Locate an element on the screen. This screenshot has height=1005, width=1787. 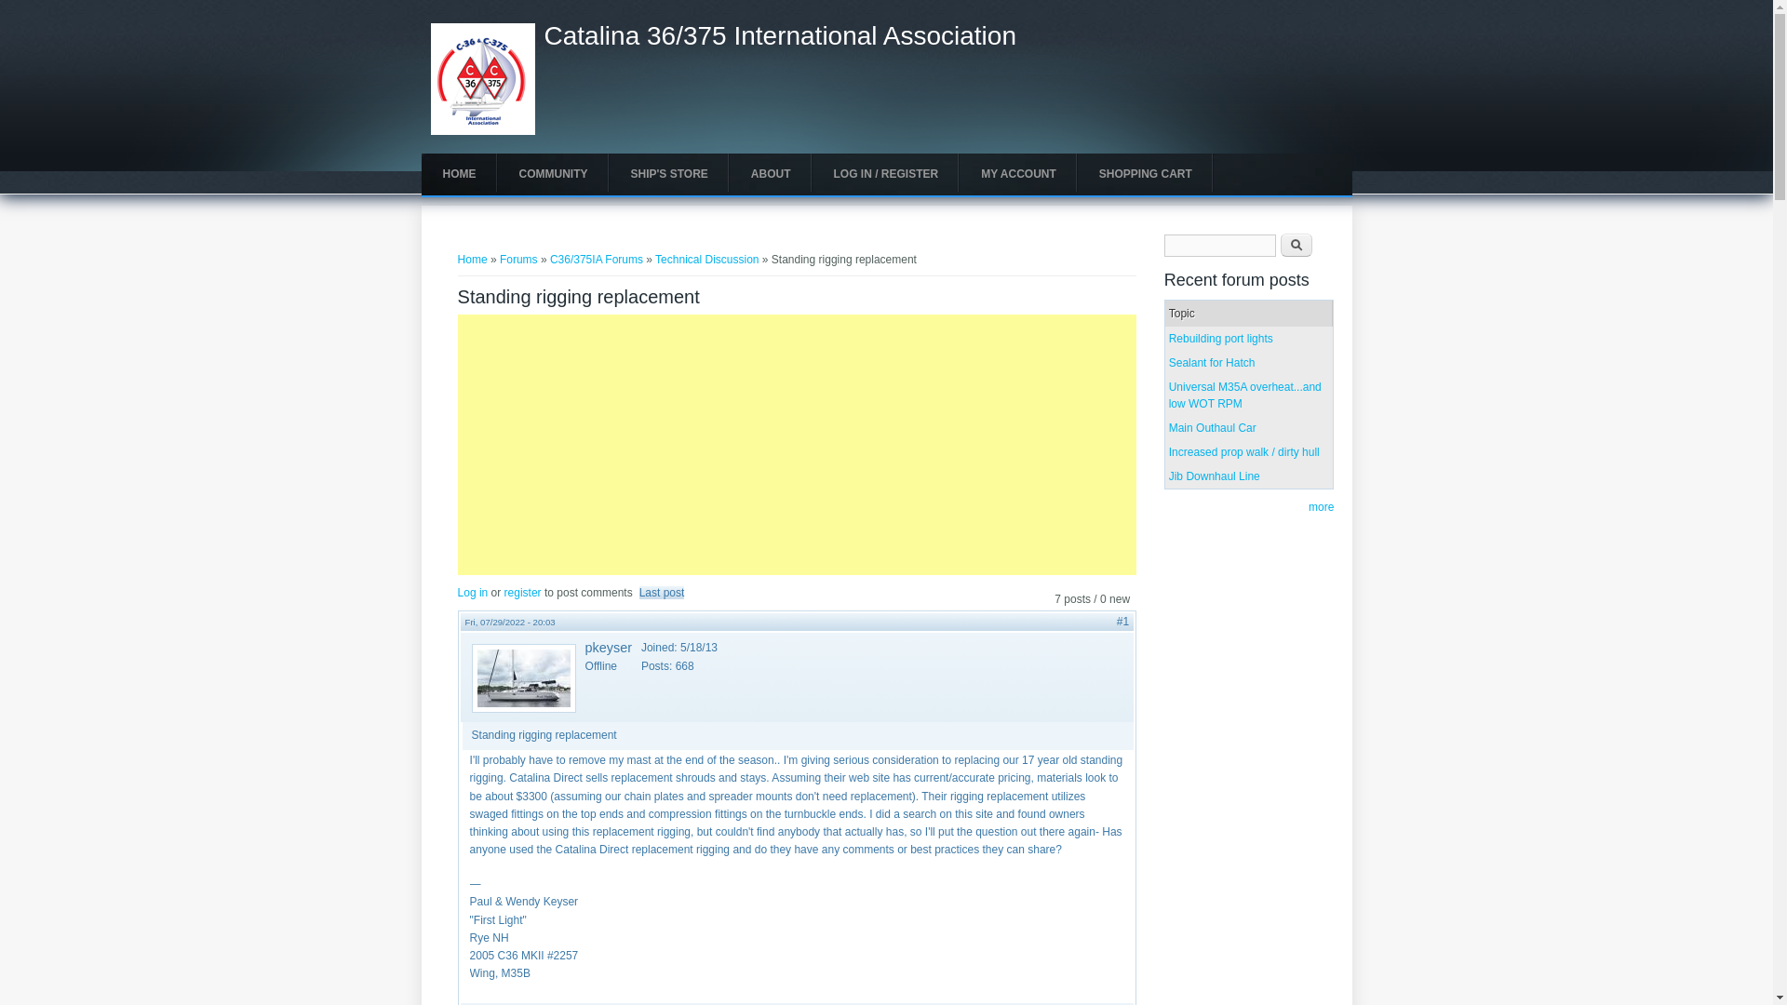
COMMUNITY is located at coordinates (553, 174).